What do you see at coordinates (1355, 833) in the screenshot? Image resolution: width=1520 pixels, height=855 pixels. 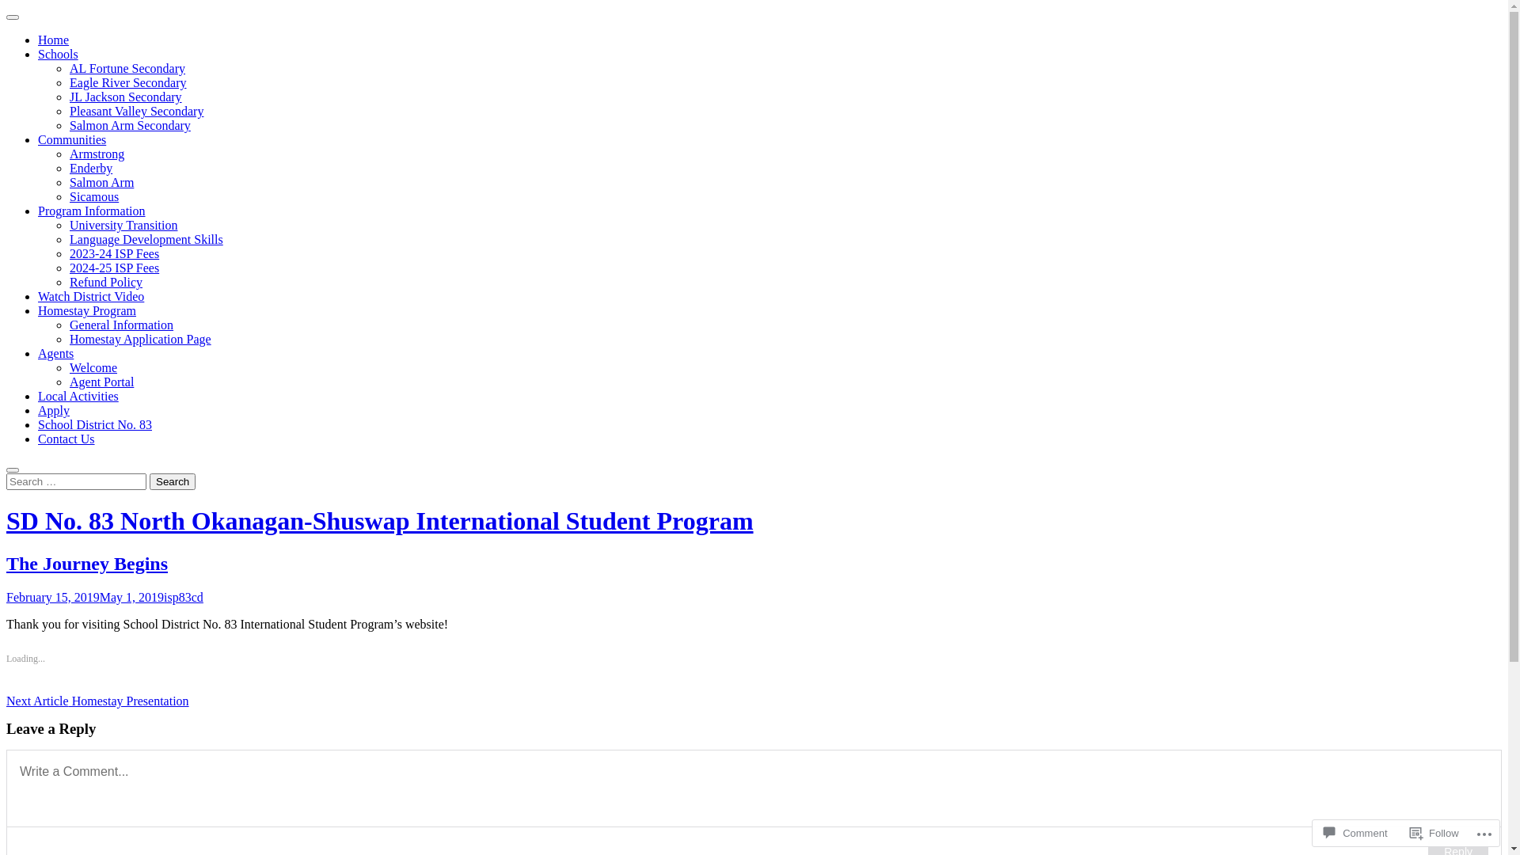 I see `Comment` at bounding box center [1355, 833].